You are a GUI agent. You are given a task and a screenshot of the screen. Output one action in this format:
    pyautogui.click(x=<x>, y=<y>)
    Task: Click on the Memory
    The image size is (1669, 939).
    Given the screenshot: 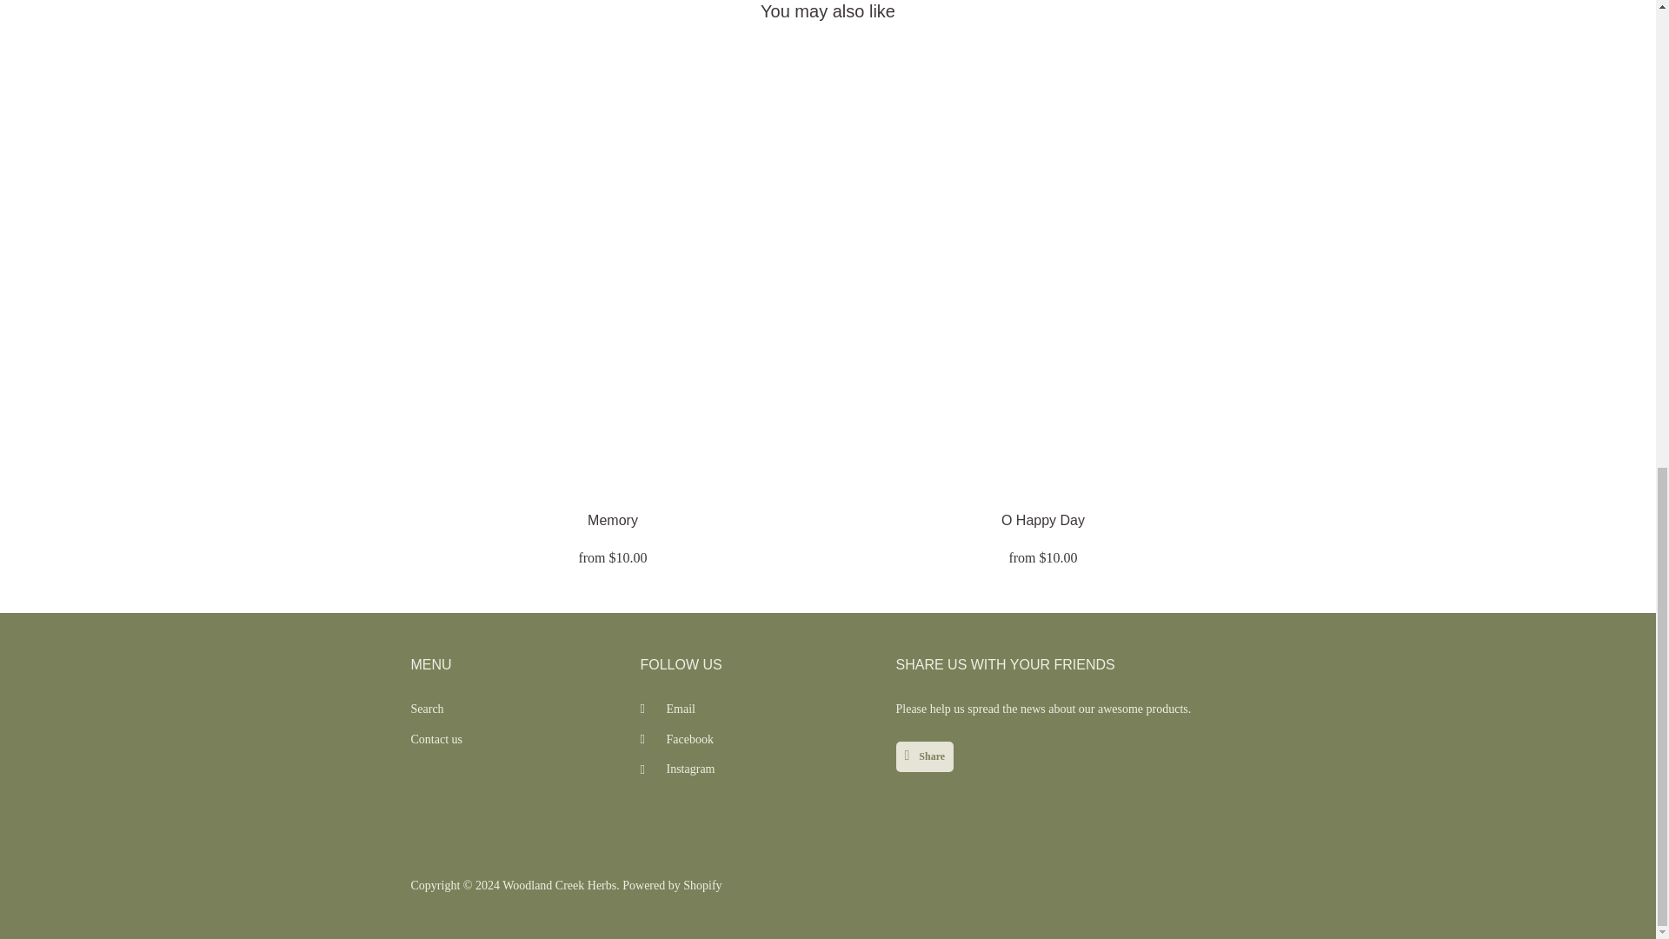 What is the action you would take?
    pyautogui.click(x=612, y=520)
    